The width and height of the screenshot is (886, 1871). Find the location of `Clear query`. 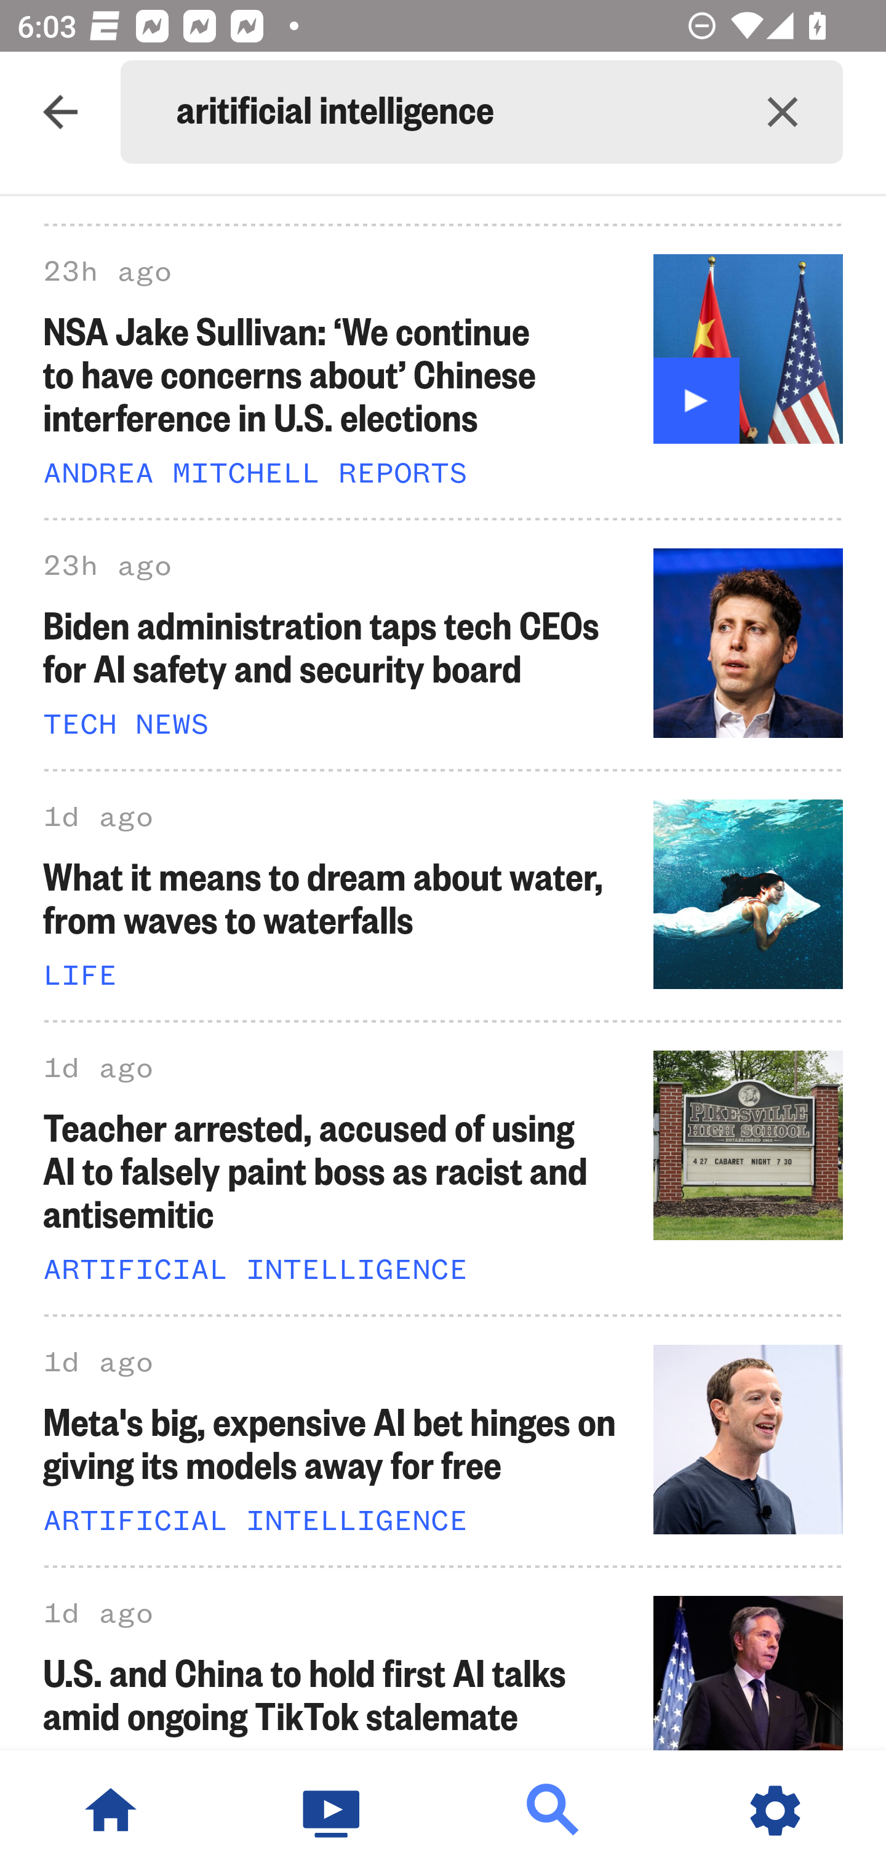

Clear query is located at coordinates (783, 112).